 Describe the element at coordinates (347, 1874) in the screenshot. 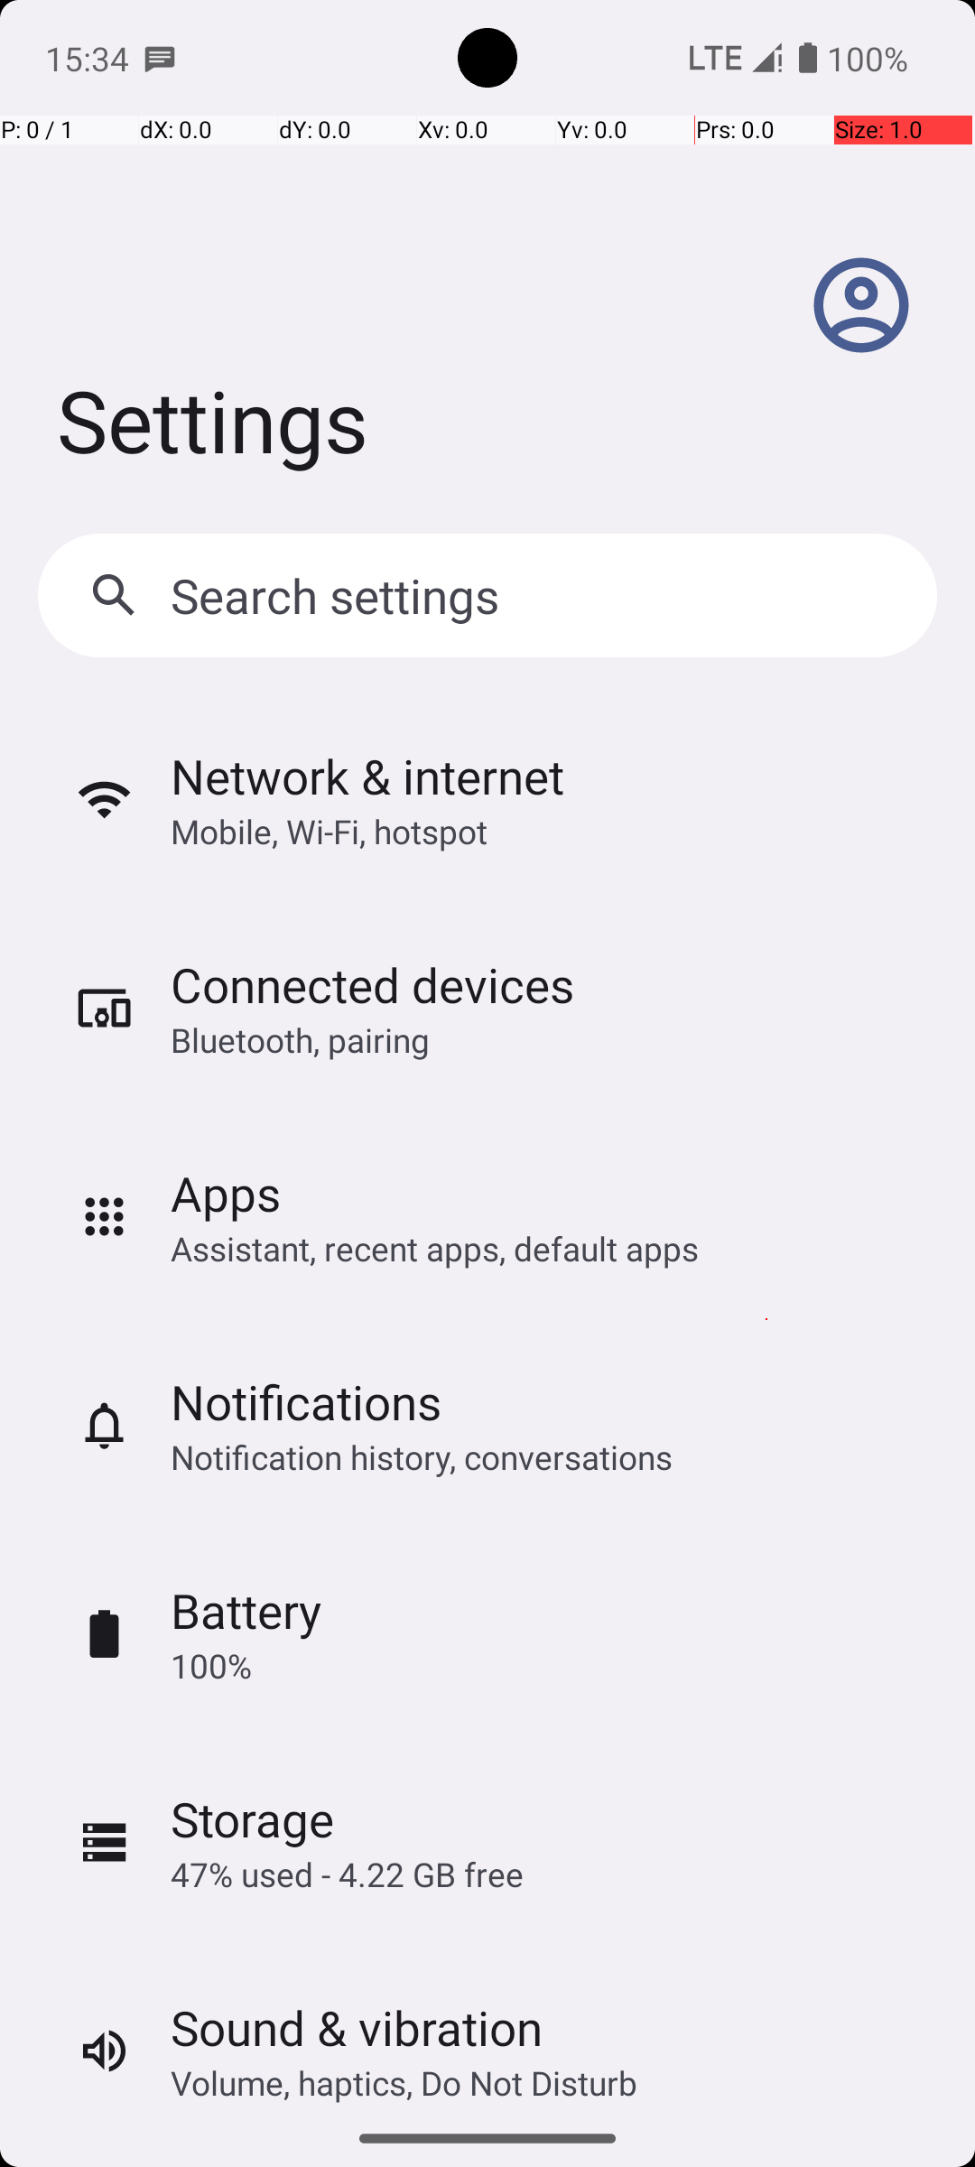

I see `47% used - 4.22 GB free` at that location.